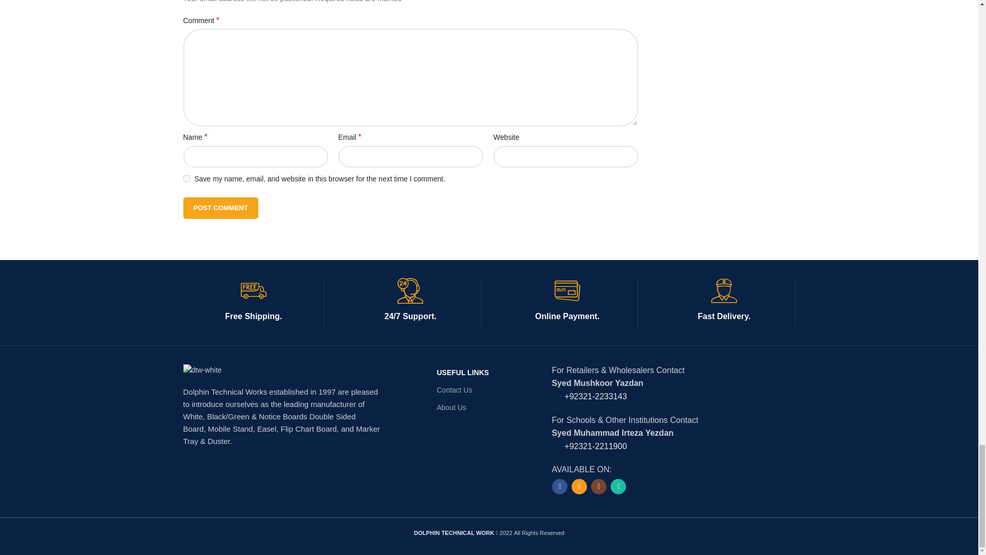 The image size is (986, 555). I want to click on yes, so click(186, 179).